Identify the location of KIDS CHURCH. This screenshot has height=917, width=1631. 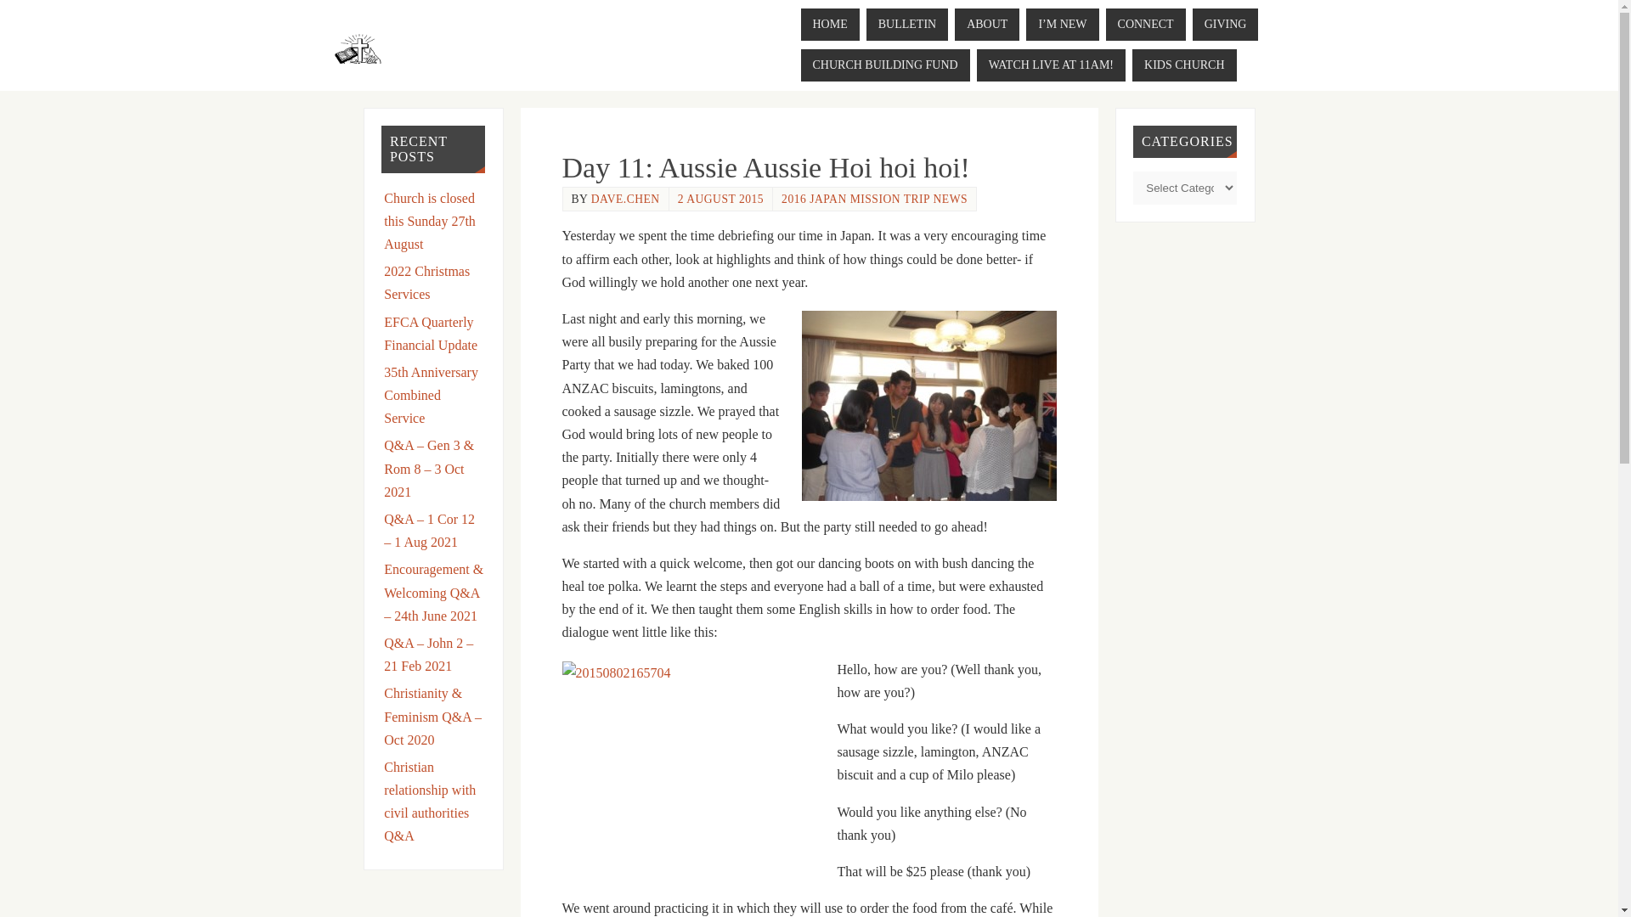
(1184, 65).